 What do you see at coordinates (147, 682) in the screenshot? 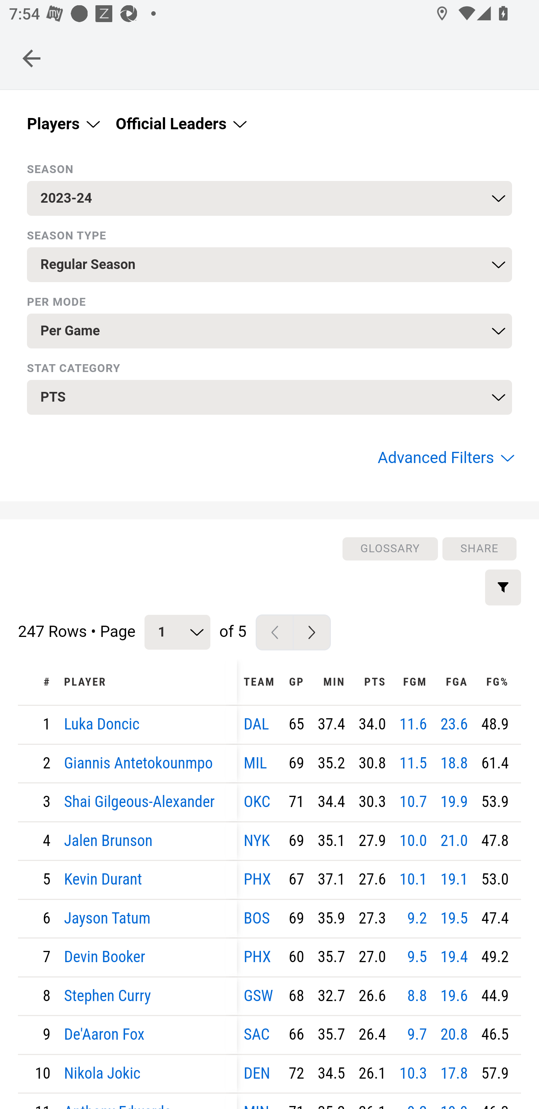
I see `PLAYER` at bounding box center [147, 682].